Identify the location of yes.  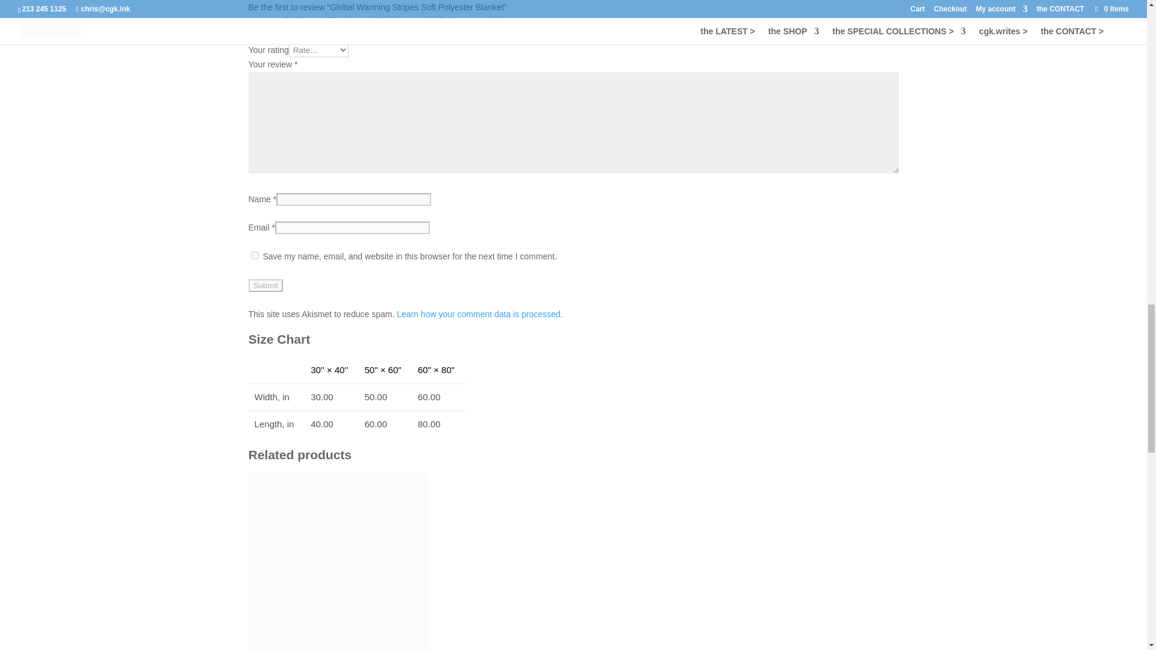
(254, 255).